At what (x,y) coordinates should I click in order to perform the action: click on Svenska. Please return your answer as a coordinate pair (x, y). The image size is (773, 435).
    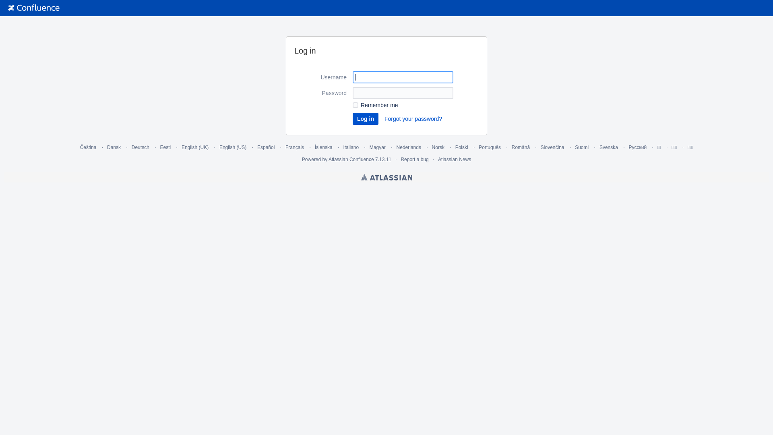
    Looking at the image, I should click on (609, 147).